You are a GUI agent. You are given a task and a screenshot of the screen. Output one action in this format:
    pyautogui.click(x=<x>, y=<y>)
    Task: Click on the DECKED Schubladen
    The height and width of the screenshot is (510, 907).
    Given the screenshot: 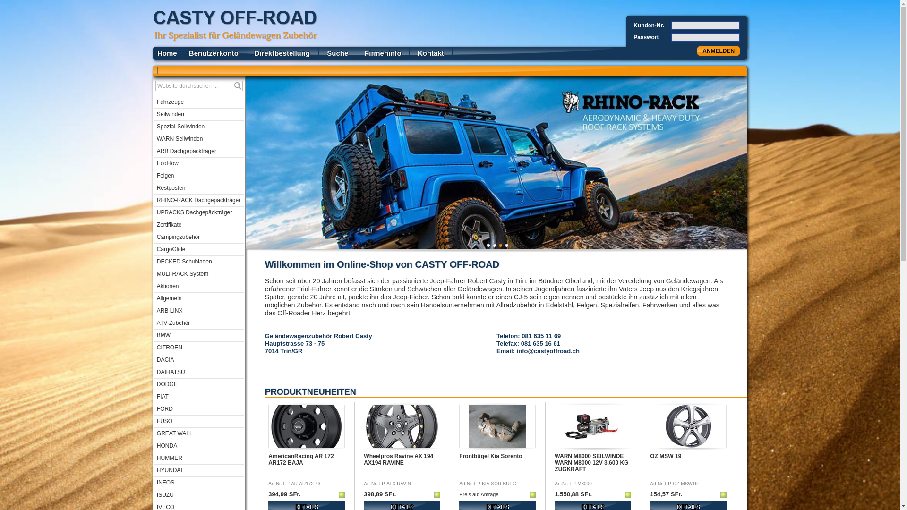 What is the action you would take?
    pyautogui.click(x=199, y=262)
    